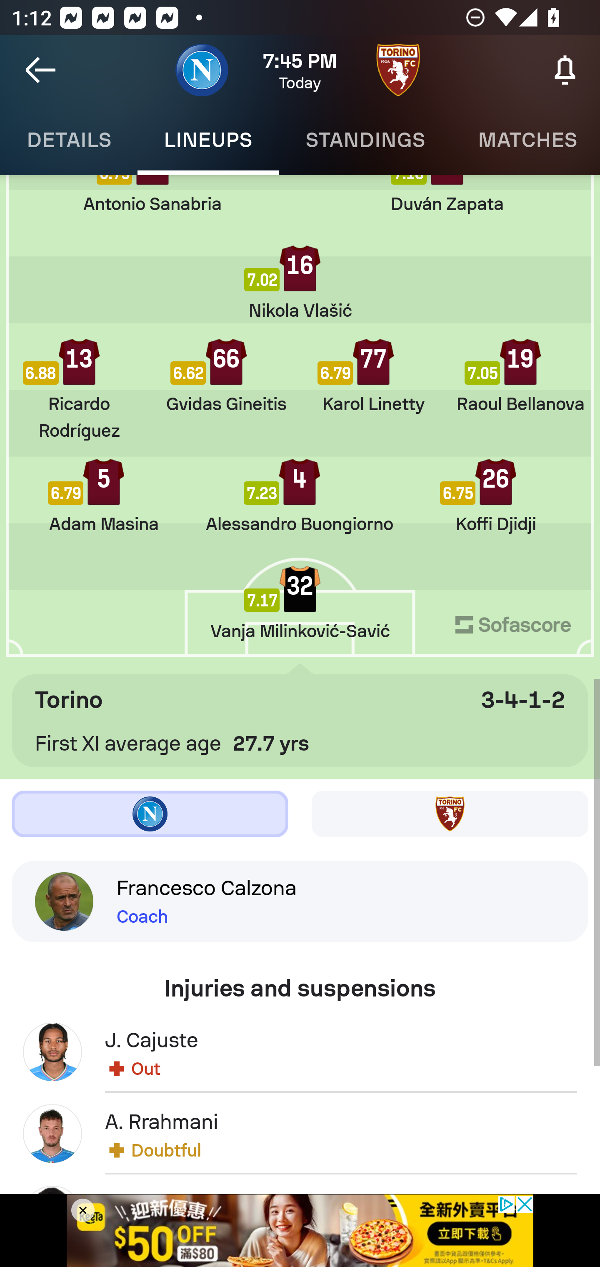 This screenshot has height=1267, width=600. I want to click on Duván Zapata, so click(447, 194).